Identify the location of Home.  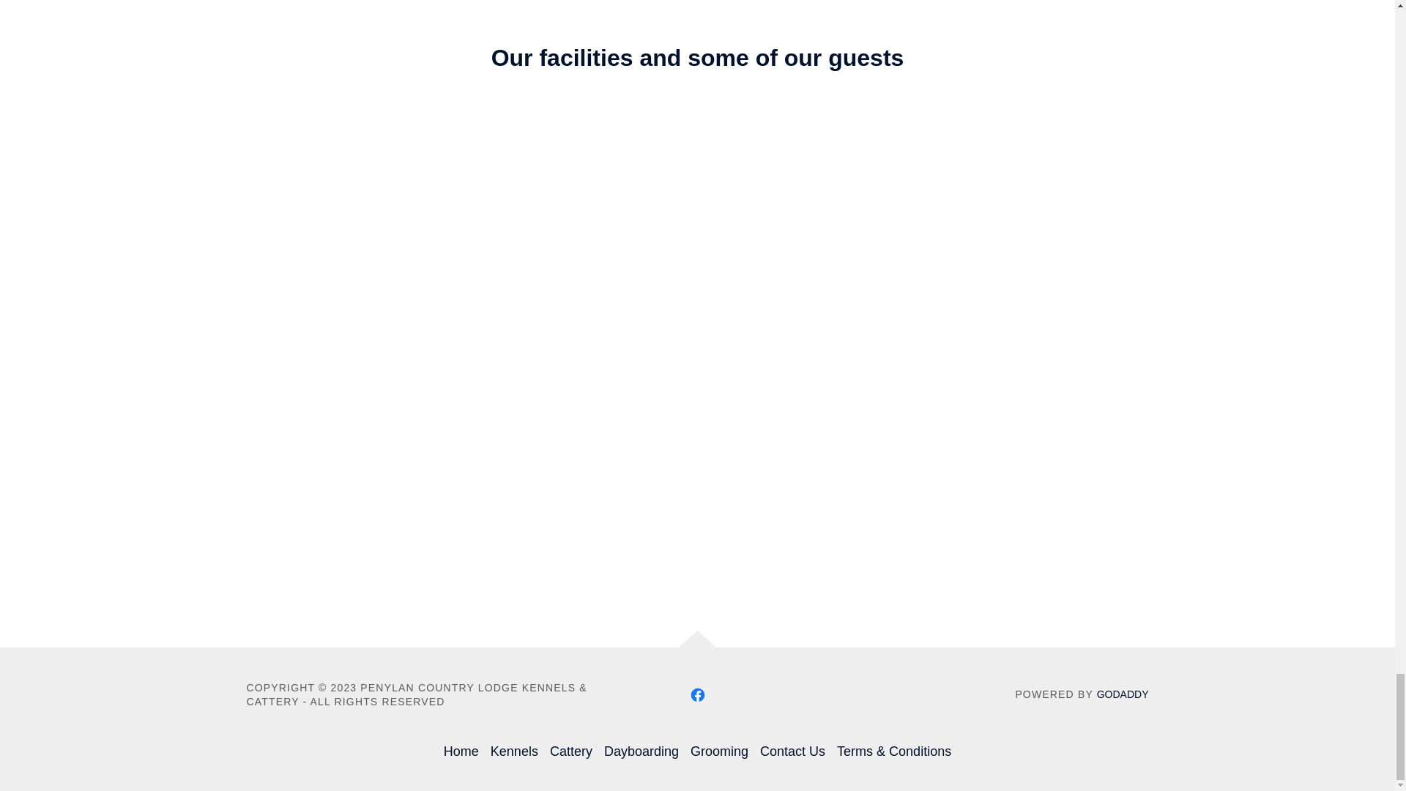
(461, 751).